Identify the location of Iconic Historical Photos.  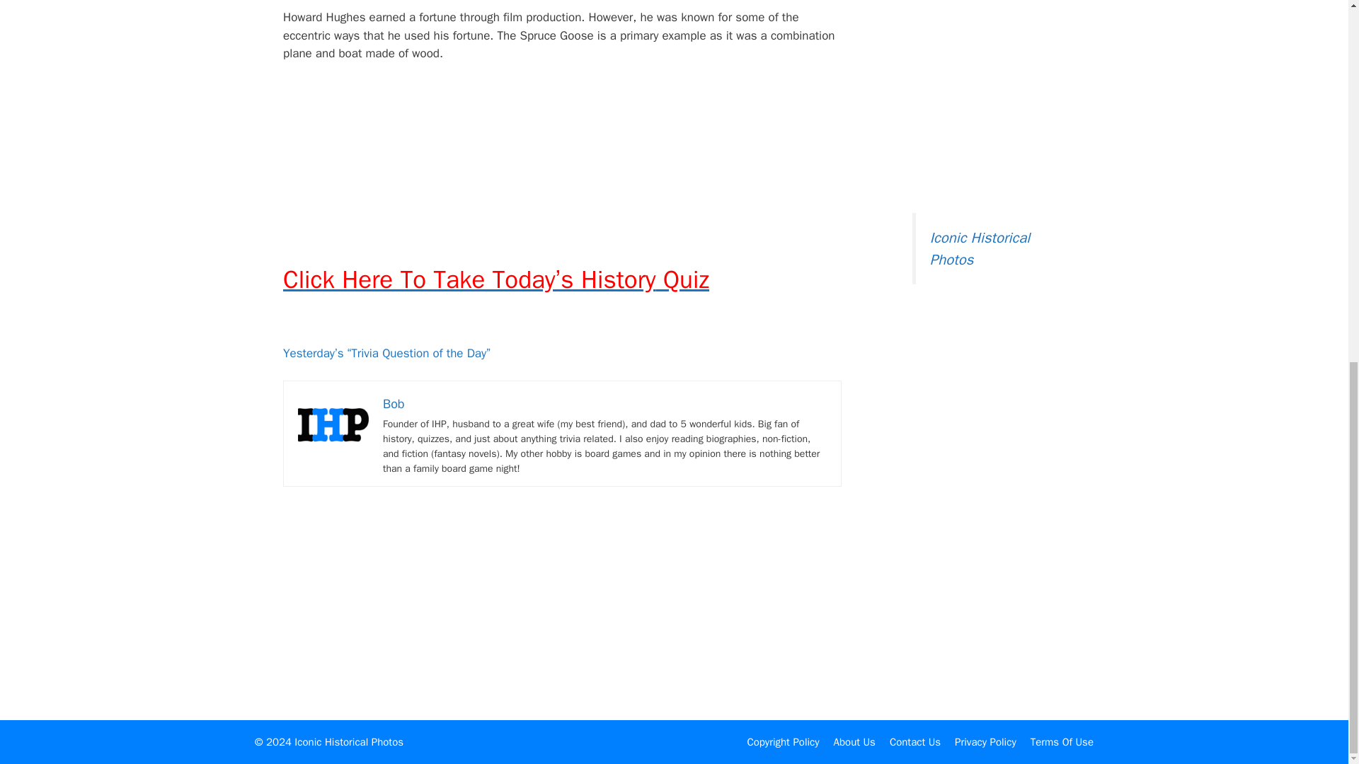
(980, 248).